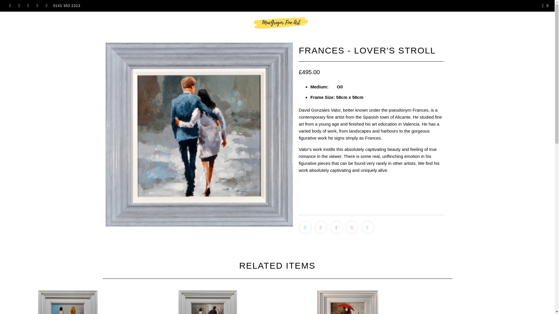 The width and height of the screenshot is (559, 314). Describe the element at coordinates (19, 6) in the screenshot. I see `MacGregor Fine Art on Facebook` at that location.